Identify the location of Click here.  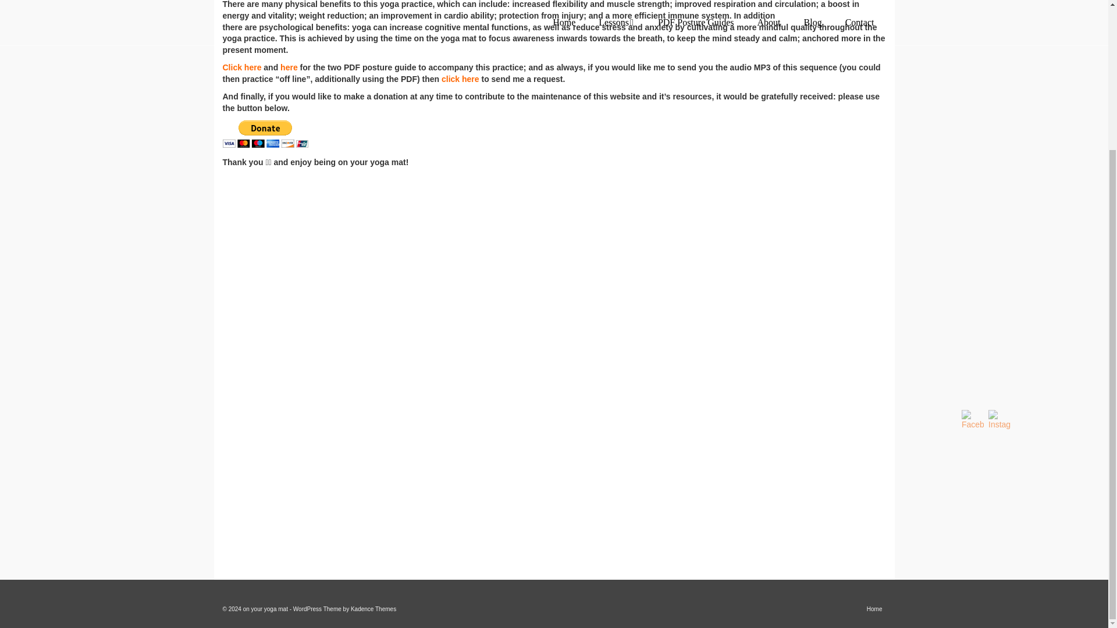
(242, 67).